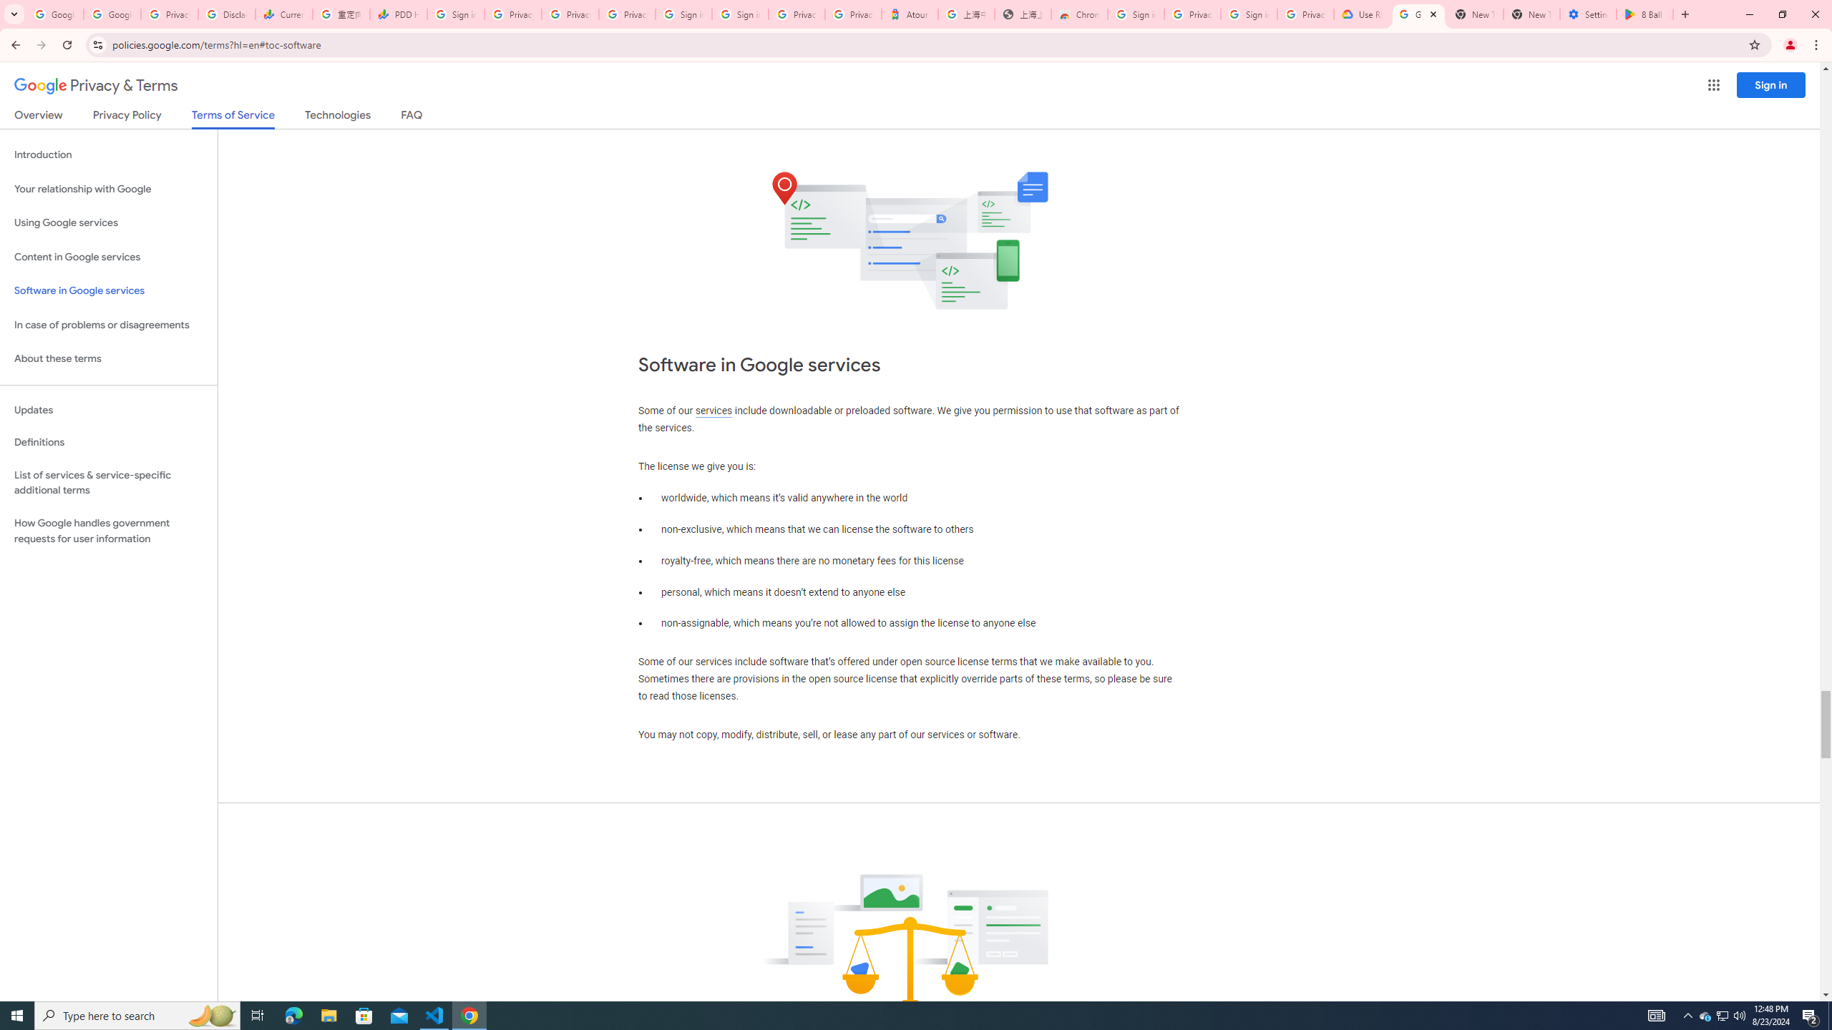 Image resolution: width=1832 pixels, height=1030 pixels. Describe the element at coordinates (54, 14) in the screenshot. I see `Google Workspace Admin Community` at that location.